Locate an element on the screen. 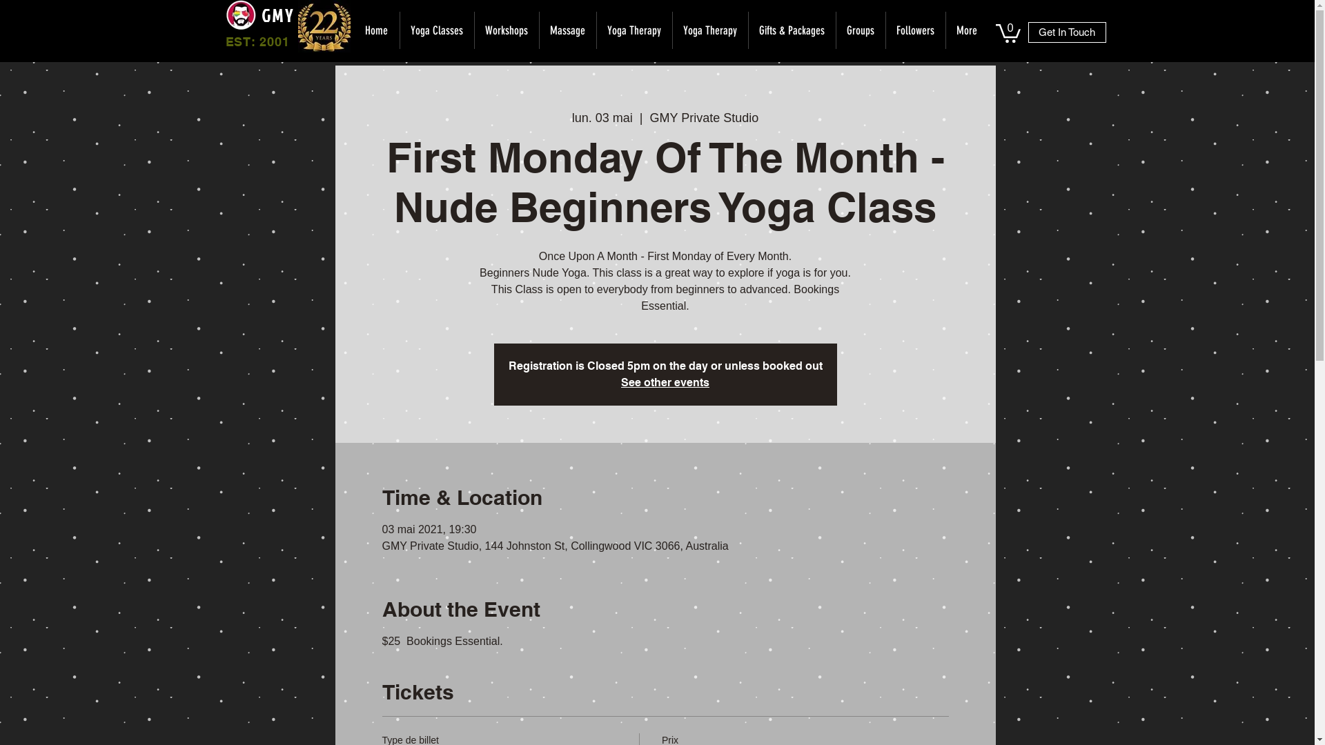  Yoga Therapy is located at coordinates (710, 30).